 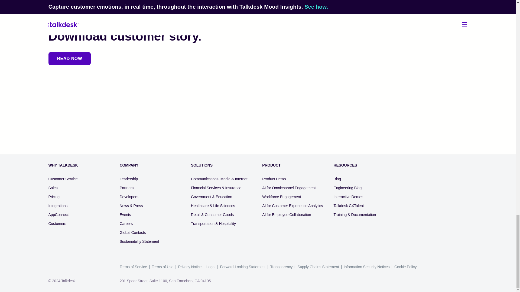 What do you see at coordinates (63, 179) in the screenshot?
I see `Customer Service` at bounding box center [63, 179].